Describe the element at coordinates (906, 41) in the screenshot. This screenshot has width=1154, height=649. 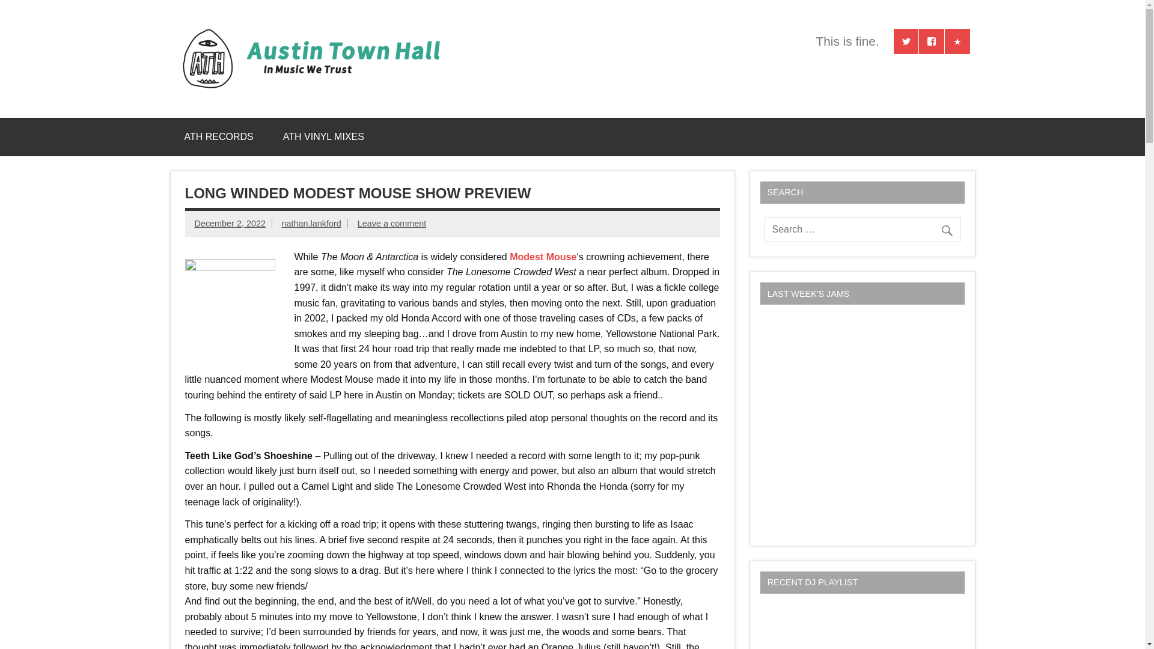
I see `Twitter` at that location.